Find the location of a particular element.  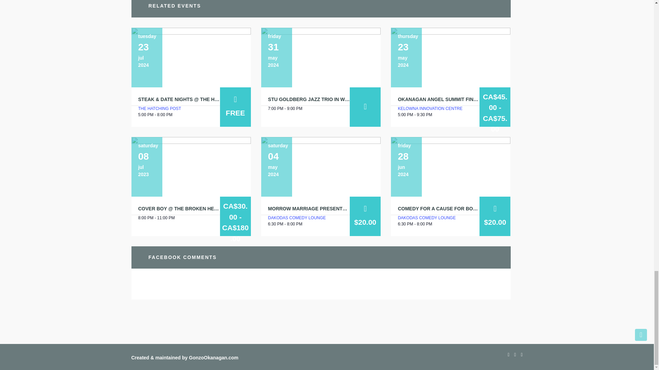

Stu Goldberg Jazz Trio in West Kelowna is located at coordinates (321, 58).